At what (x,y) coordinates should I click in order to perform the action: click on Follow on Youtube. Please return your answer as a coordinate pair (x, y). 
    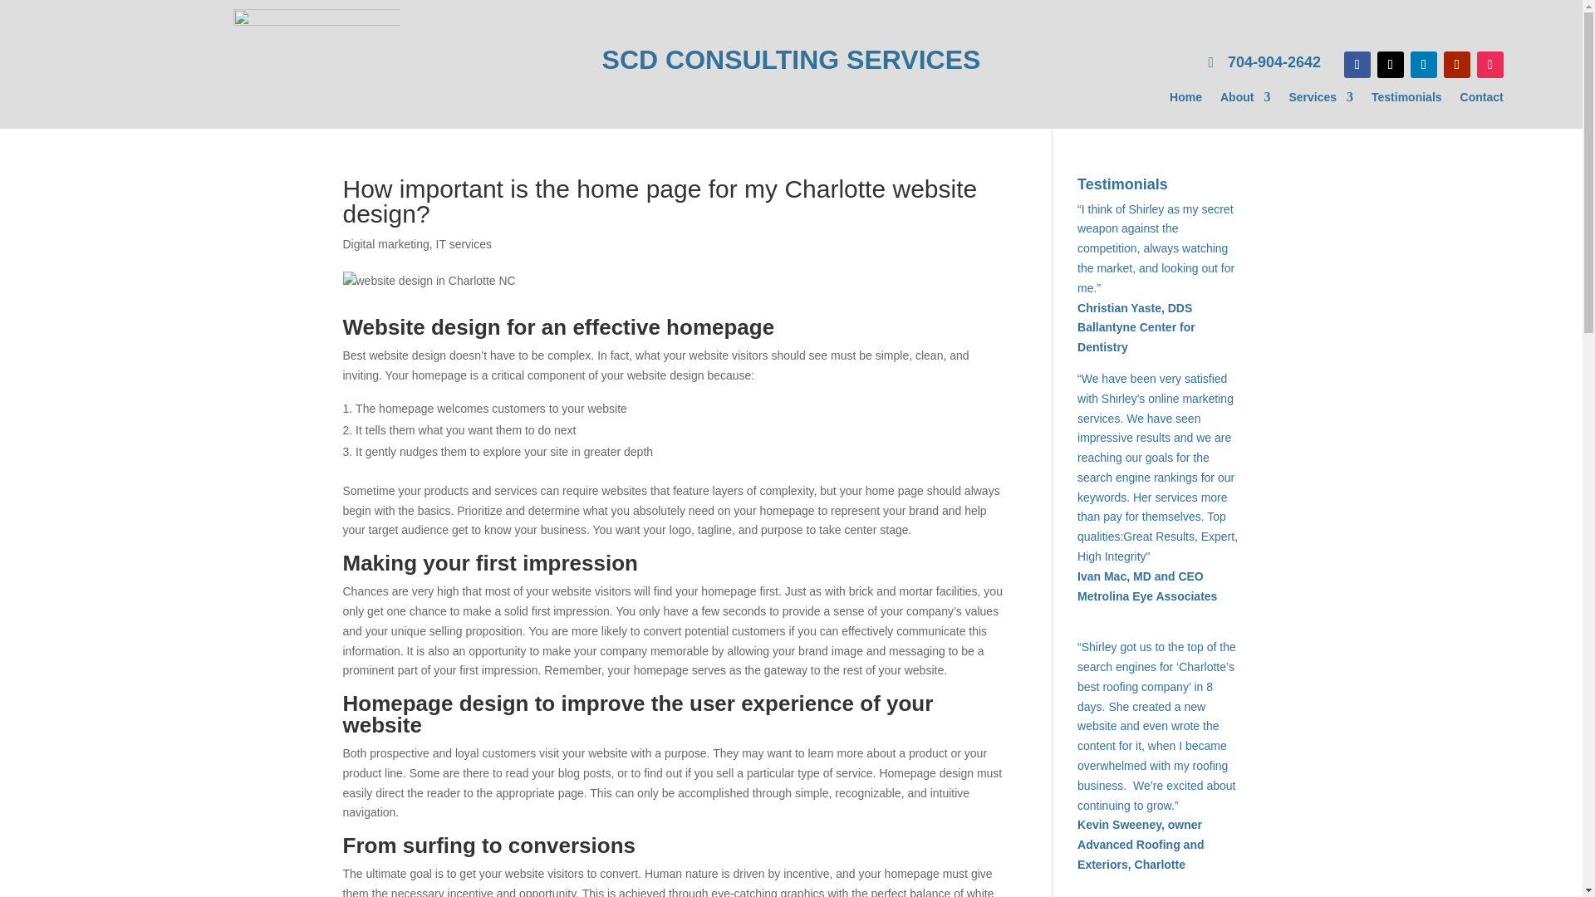
    Looking at the image, I should click on (1457, 64).